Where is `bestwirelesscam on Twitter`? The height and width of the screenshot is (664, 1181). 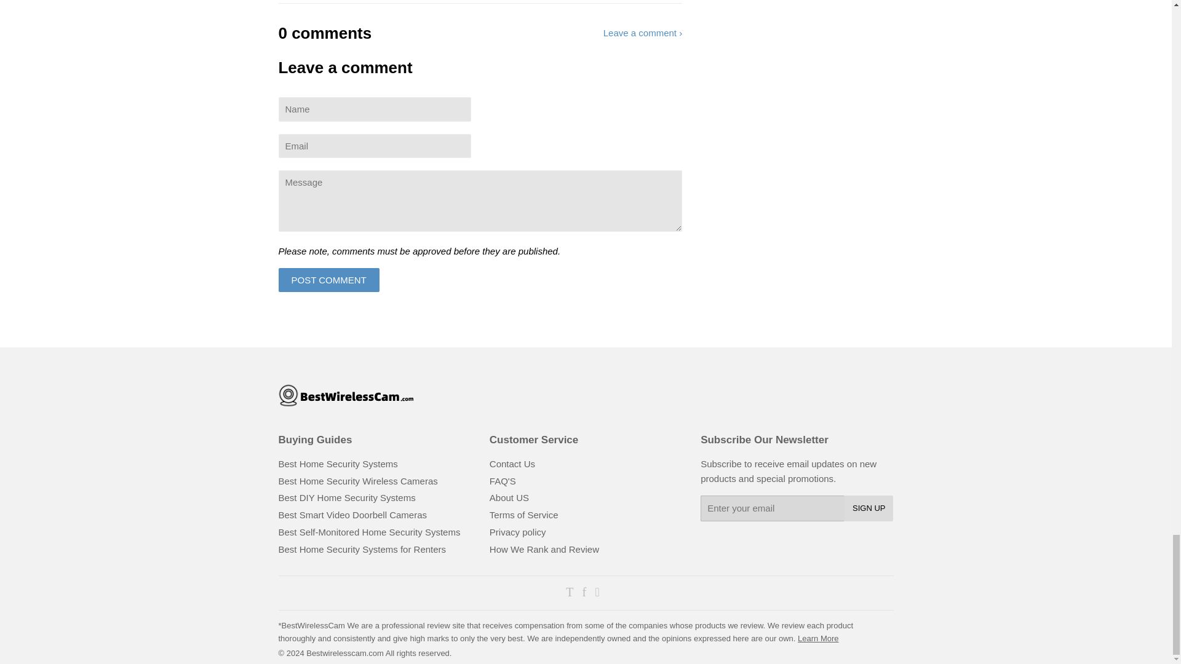 bestwirelesscam on Twitter is located at coordinates (569, 593).